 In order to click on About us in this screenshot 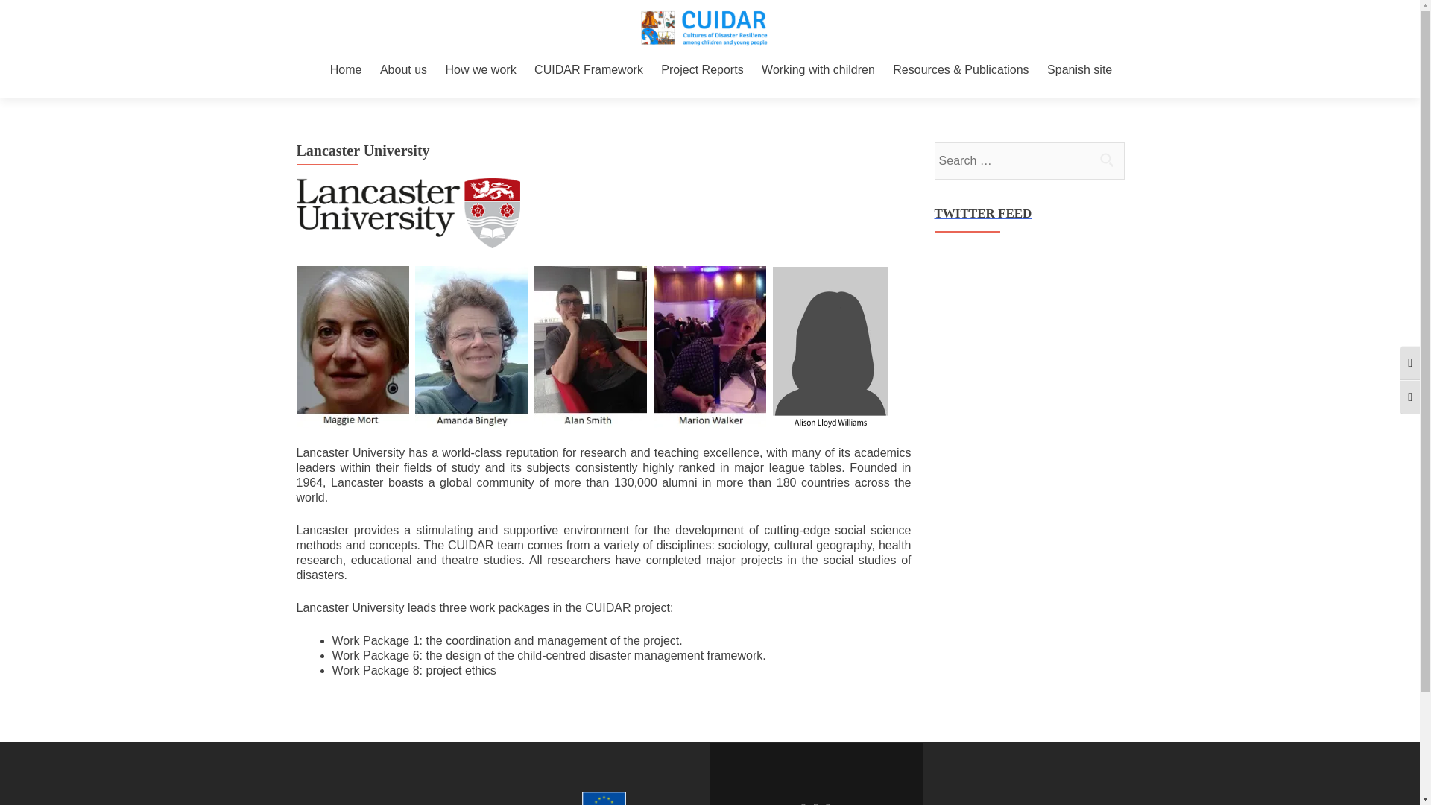, I will do `click(403, 69)`.